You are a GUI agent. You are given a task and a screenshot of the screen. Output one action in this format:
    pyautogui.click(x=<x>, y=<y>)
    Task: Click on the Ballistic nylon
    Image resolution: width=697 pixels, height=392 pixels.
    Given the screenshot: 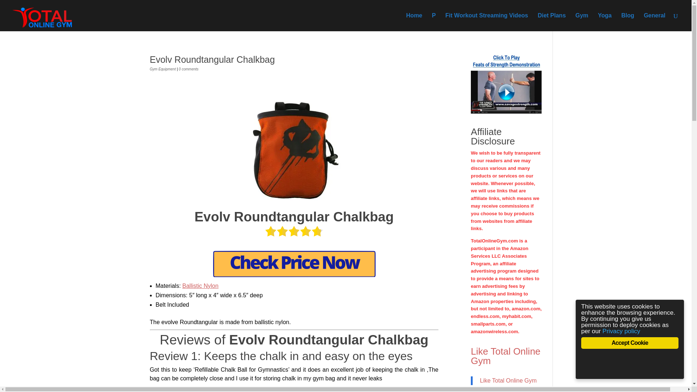 What is the action you would take?
    pyautogui.click(x=200, y=285)
    